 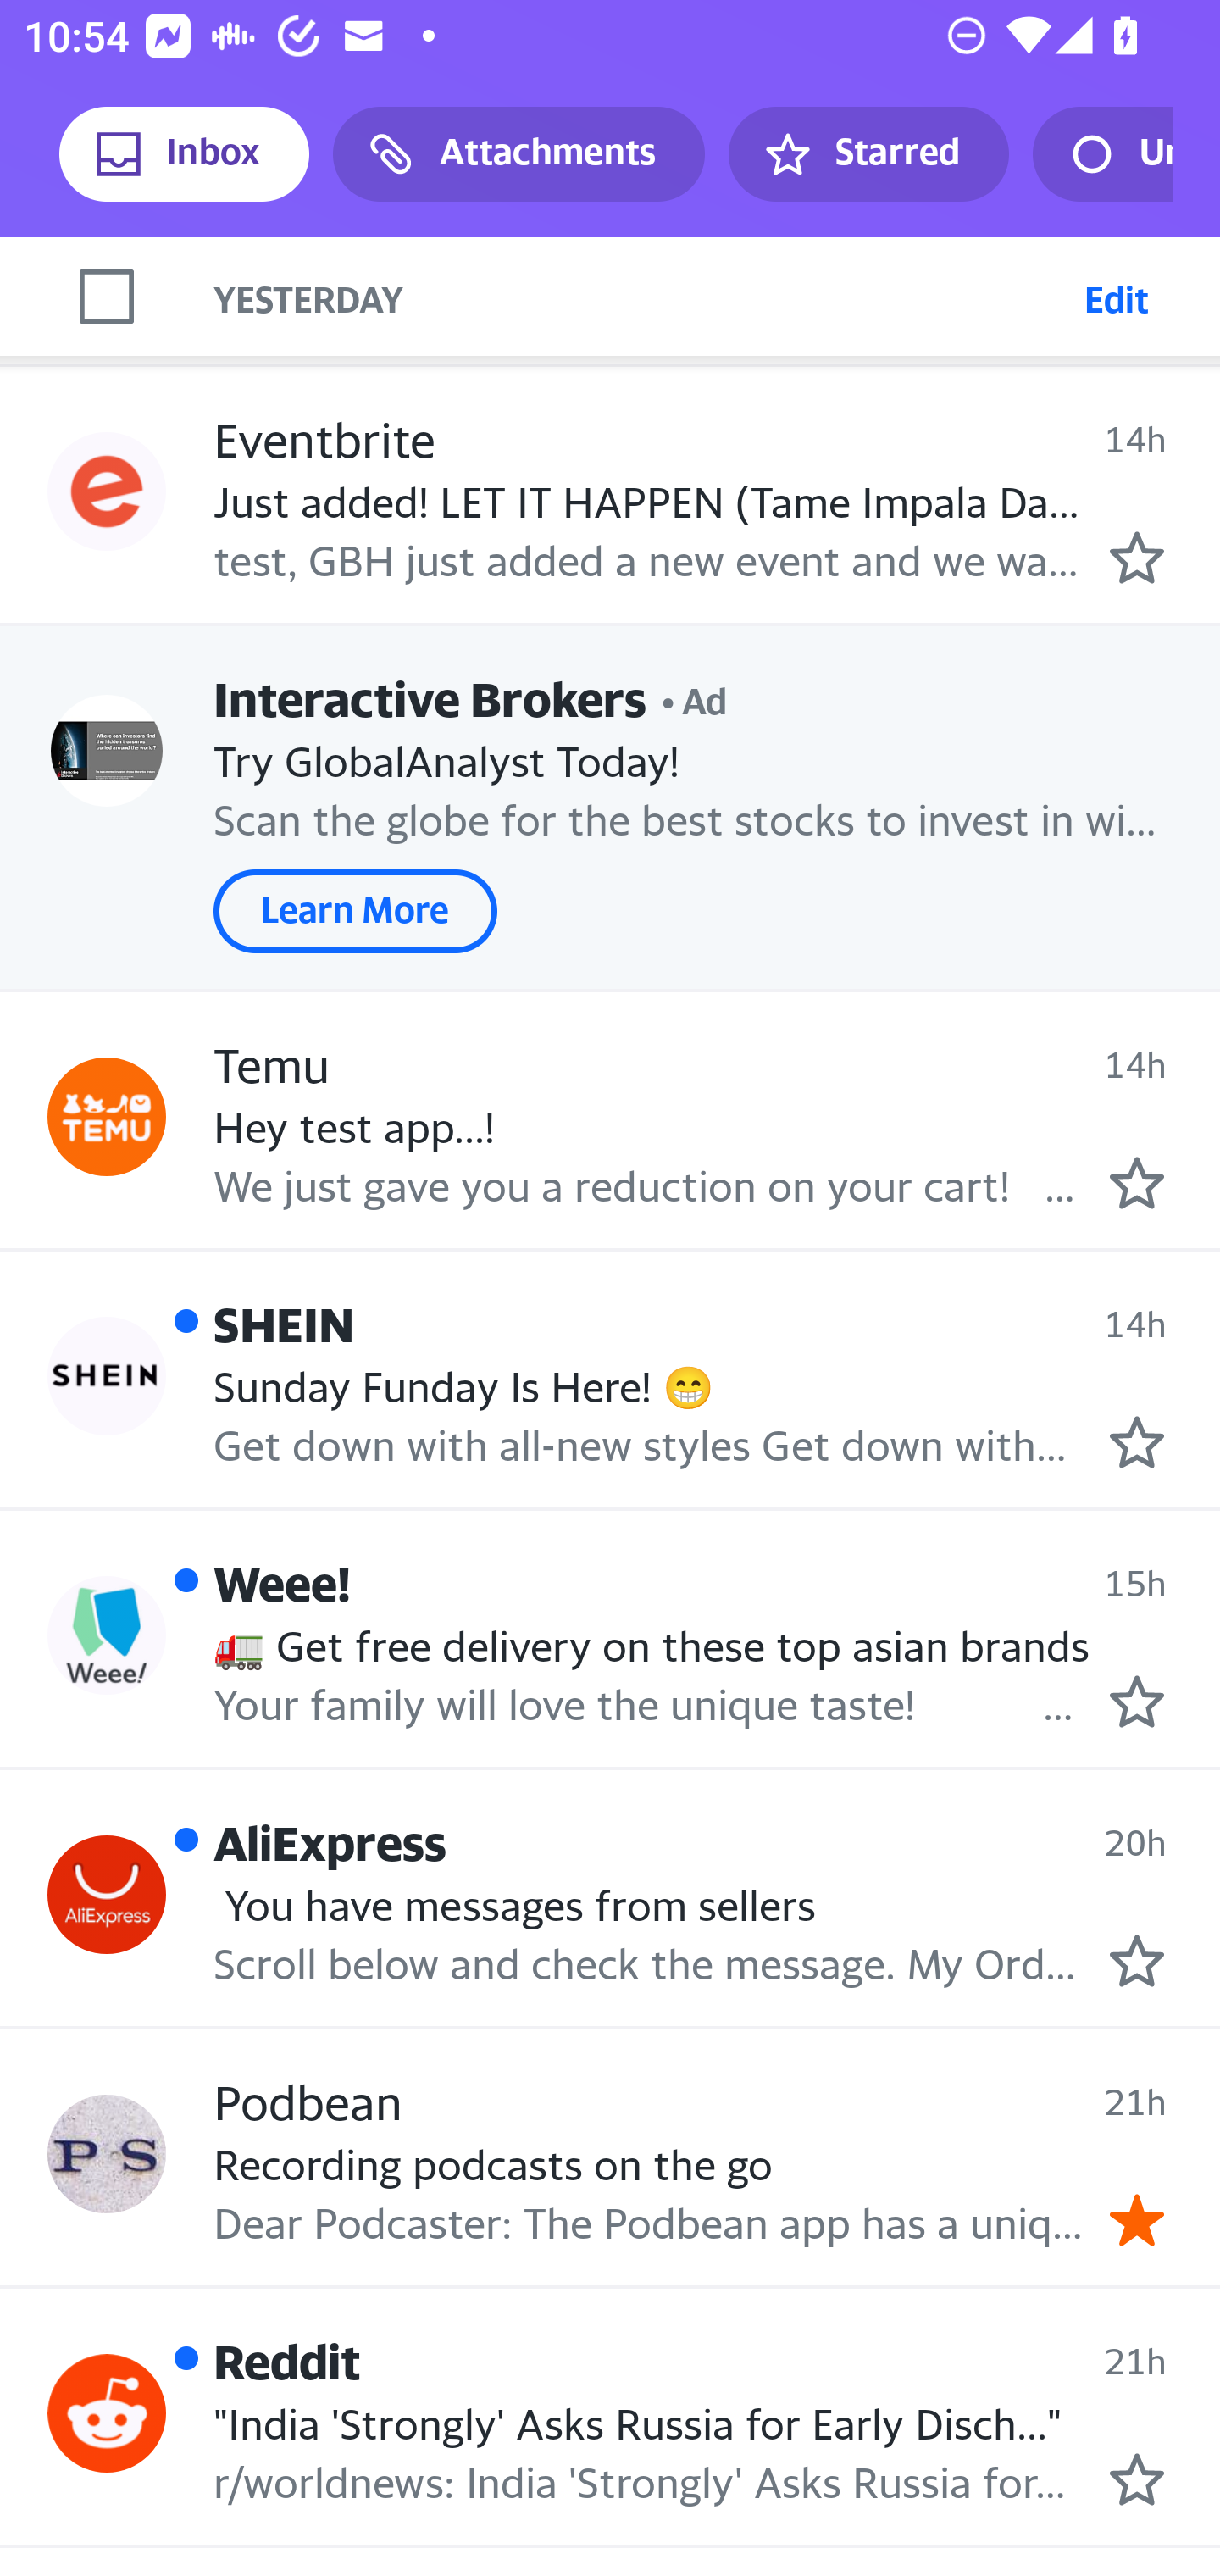 I want to click on Profile
Reddit, so click(x=107, y=2413).